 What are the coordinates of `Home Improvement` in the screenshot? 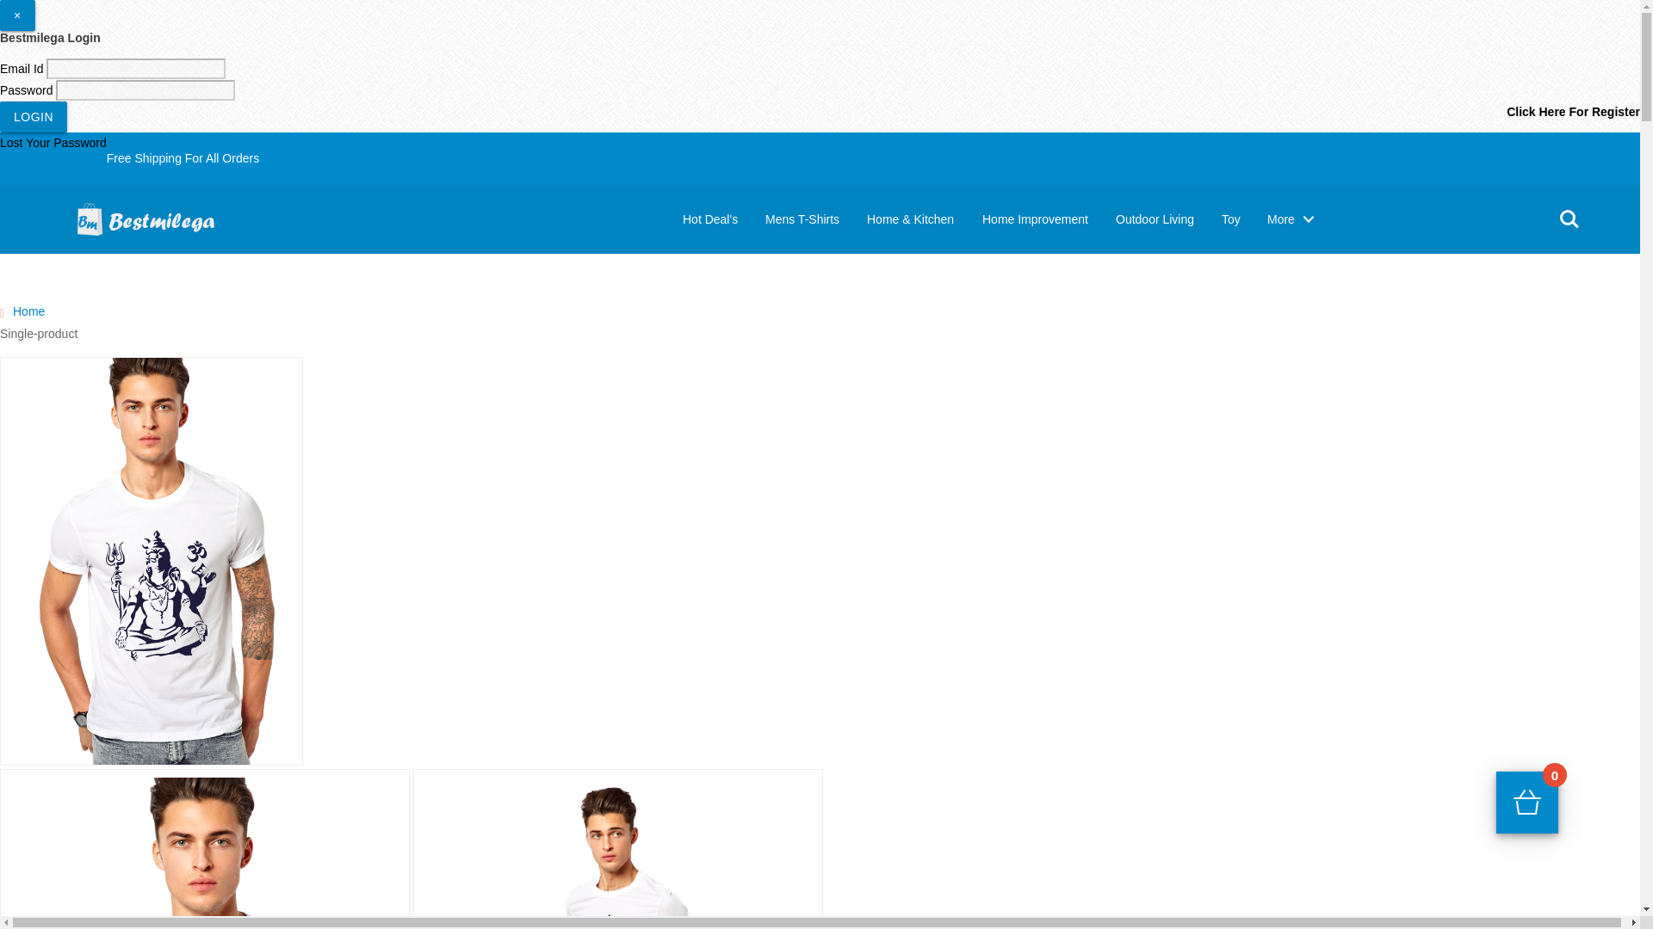 It's located at (1035, 218).